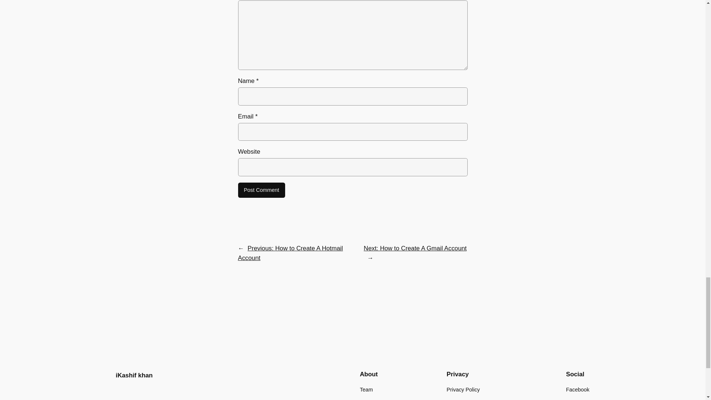  What do you see at coordinates (261, 190) in the screenshot?
I see `Post Comment` at bounding box center [261, 190].